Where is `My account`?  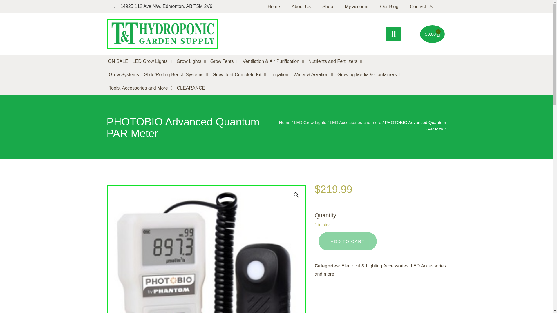 My account is located at coordinates (356, 6).